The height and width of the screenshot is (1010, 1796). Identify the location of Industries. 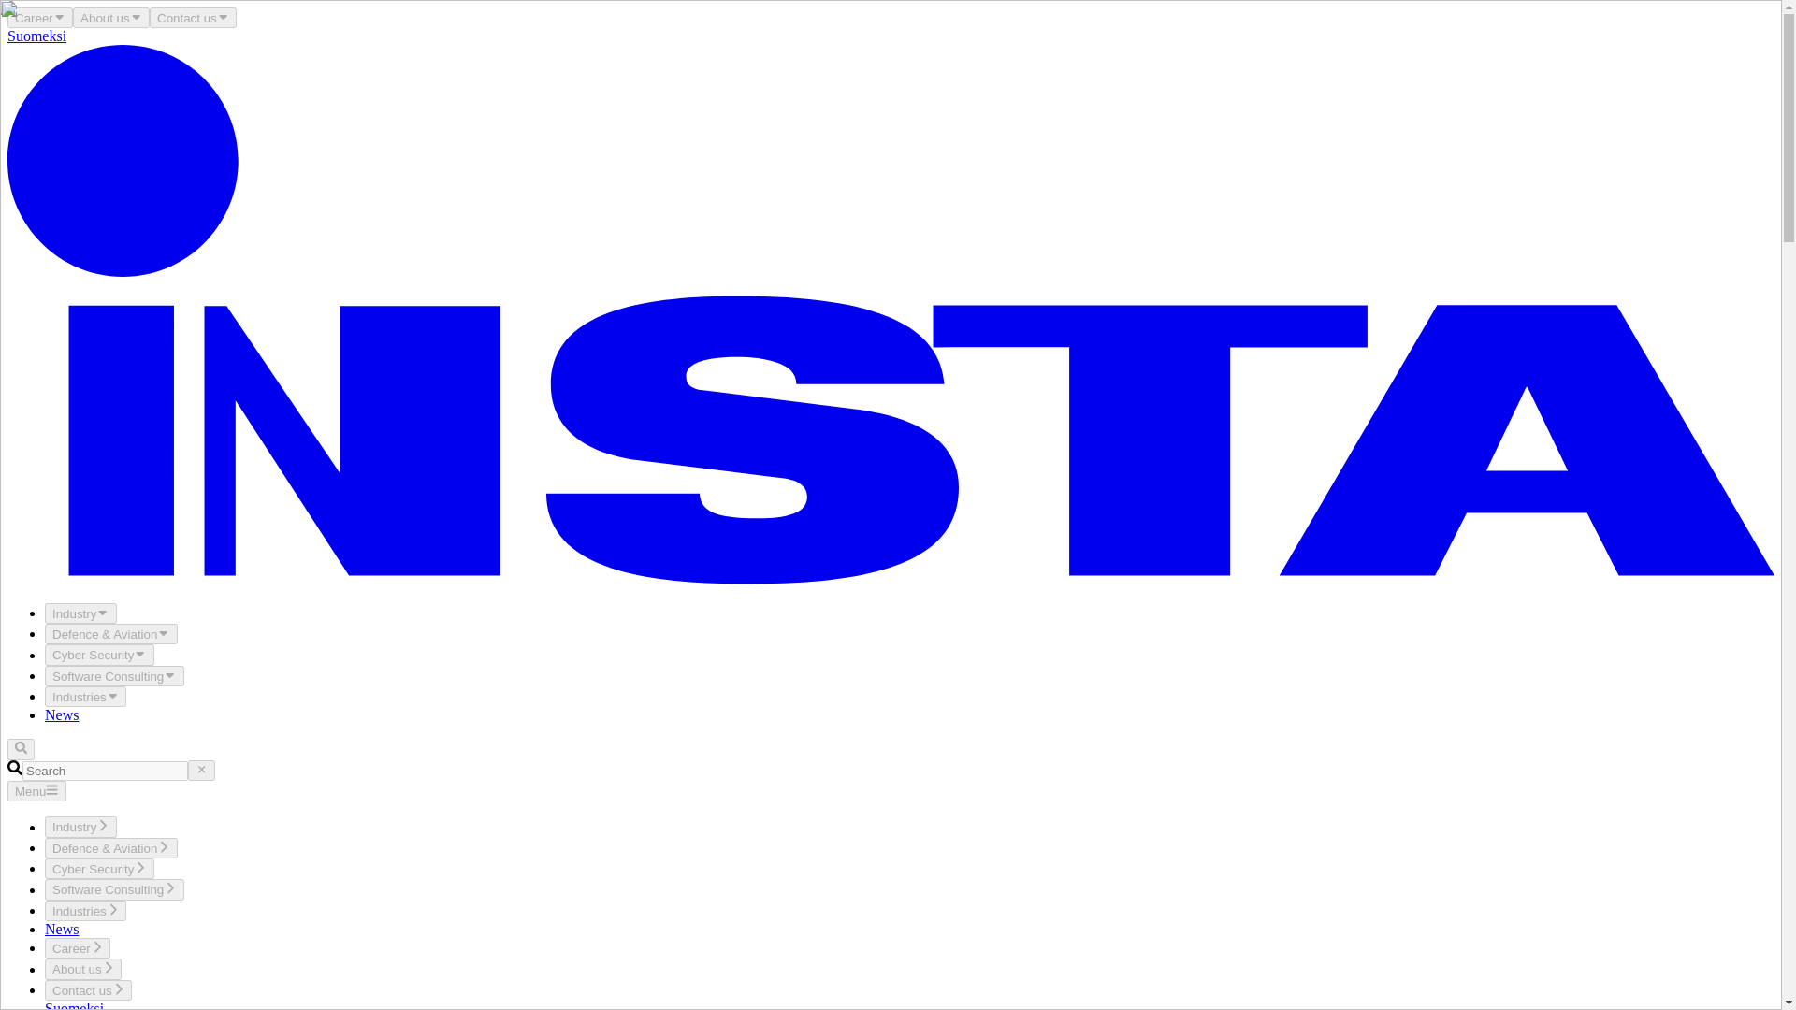
(85, 697).